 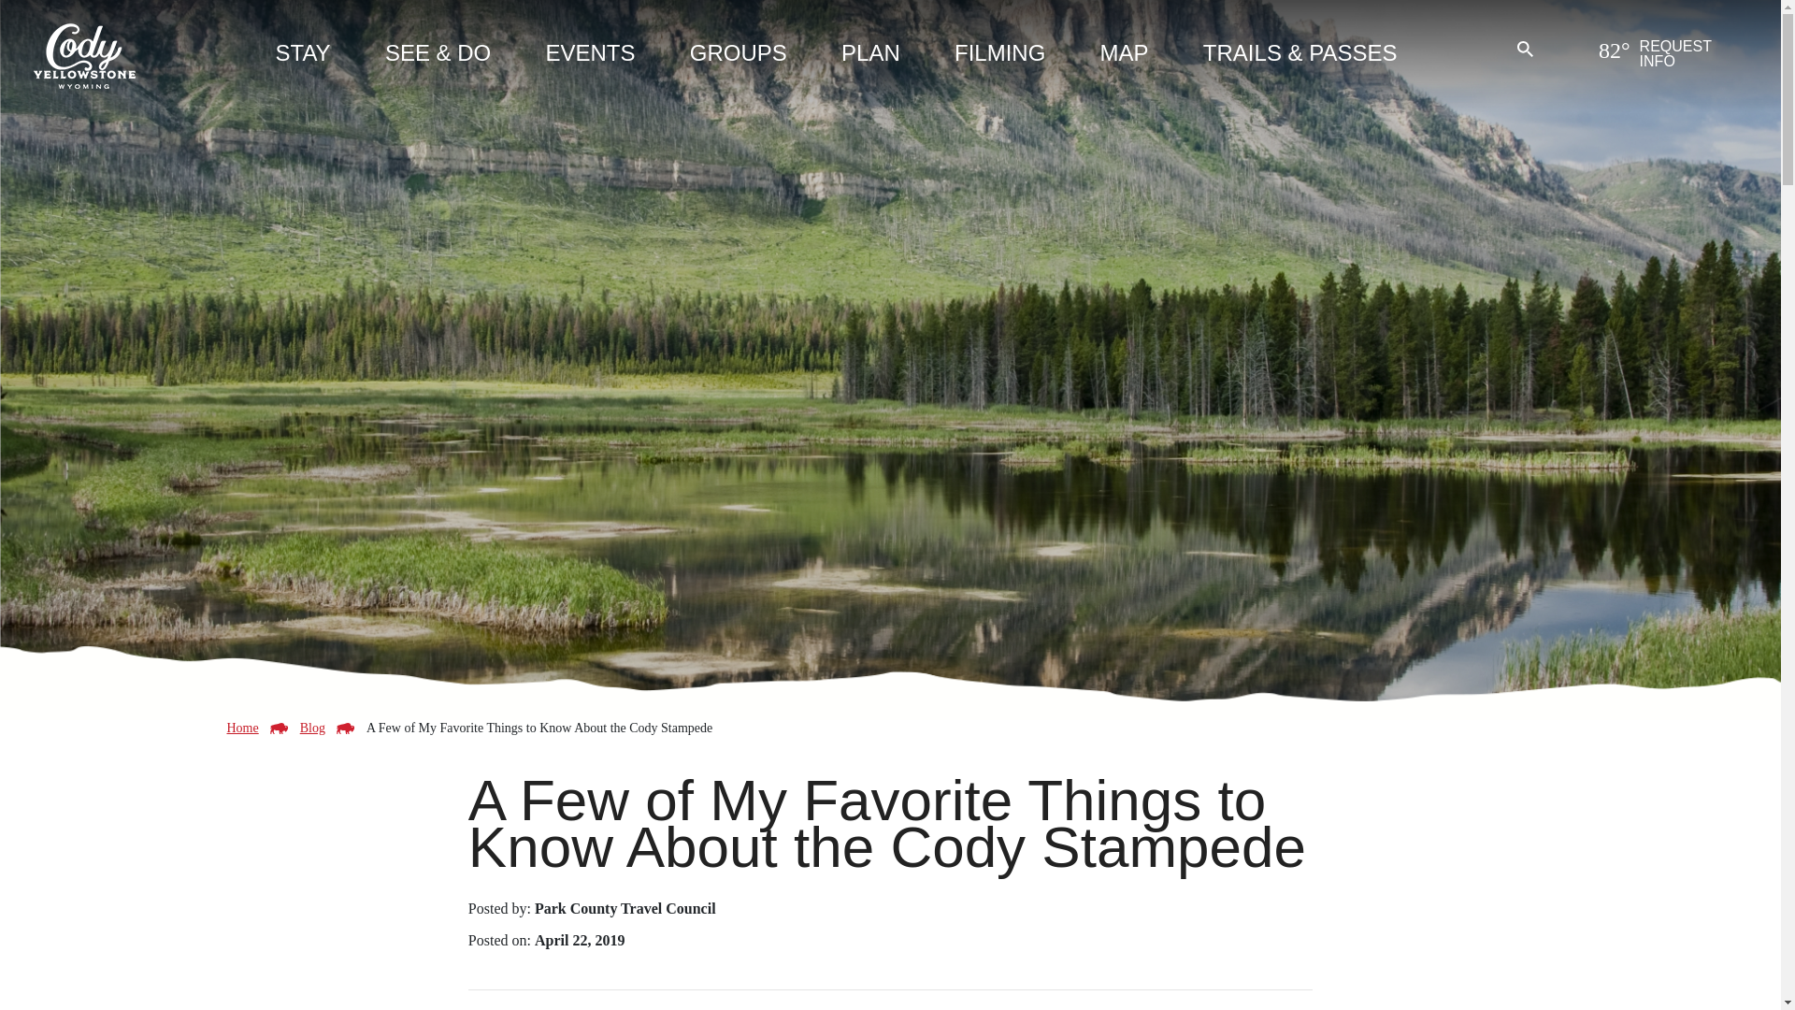 I want to click on Home, so click(x=241, y=728).